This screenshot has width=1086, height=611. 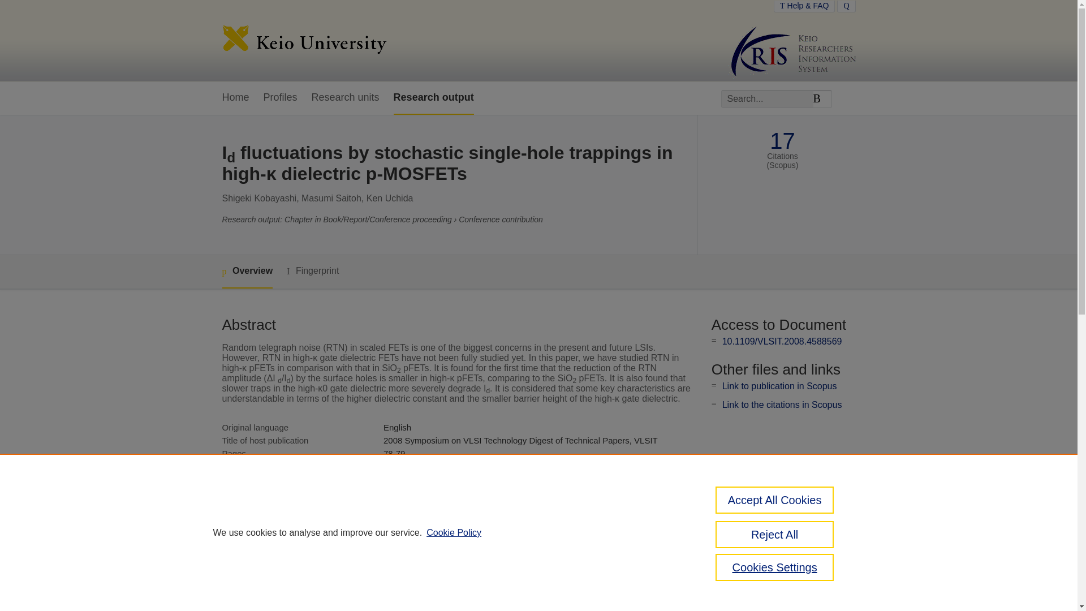 What do you see at coordinates (779, 386) in the screenshot?
I see `Link to publication in Scopus` at bounding box center [779, 386].